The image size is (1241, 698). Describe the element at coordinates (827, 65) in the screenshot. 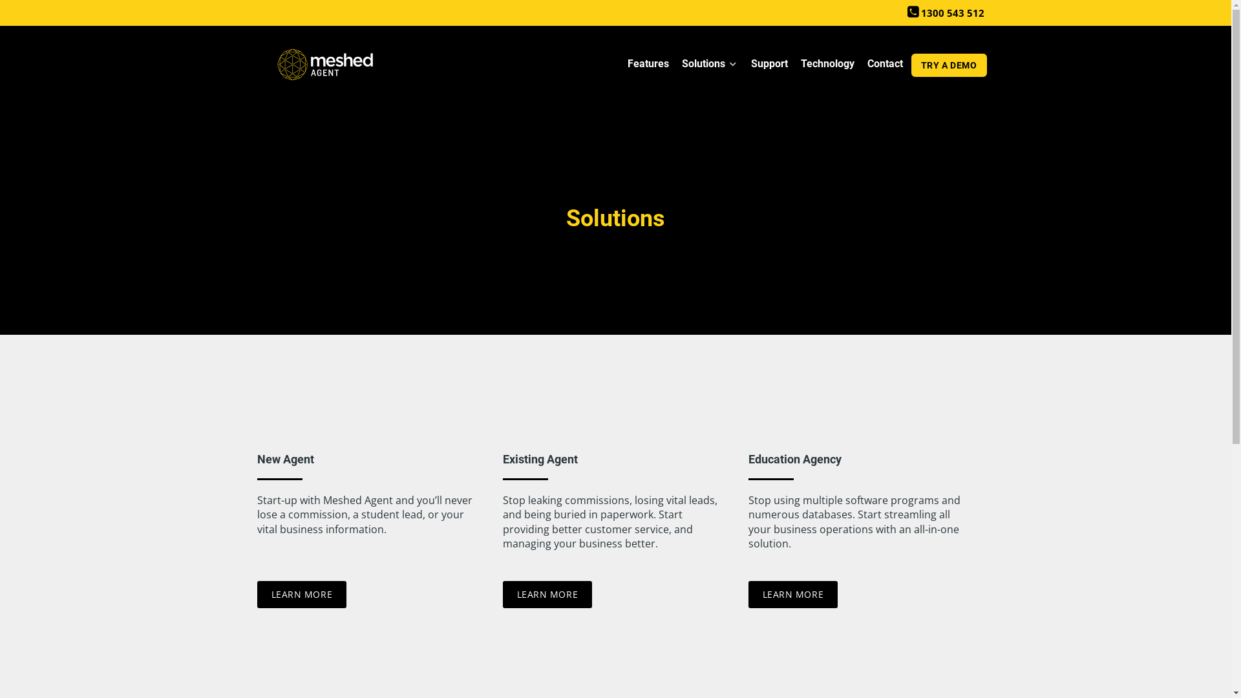

I see `Technology` at that location.